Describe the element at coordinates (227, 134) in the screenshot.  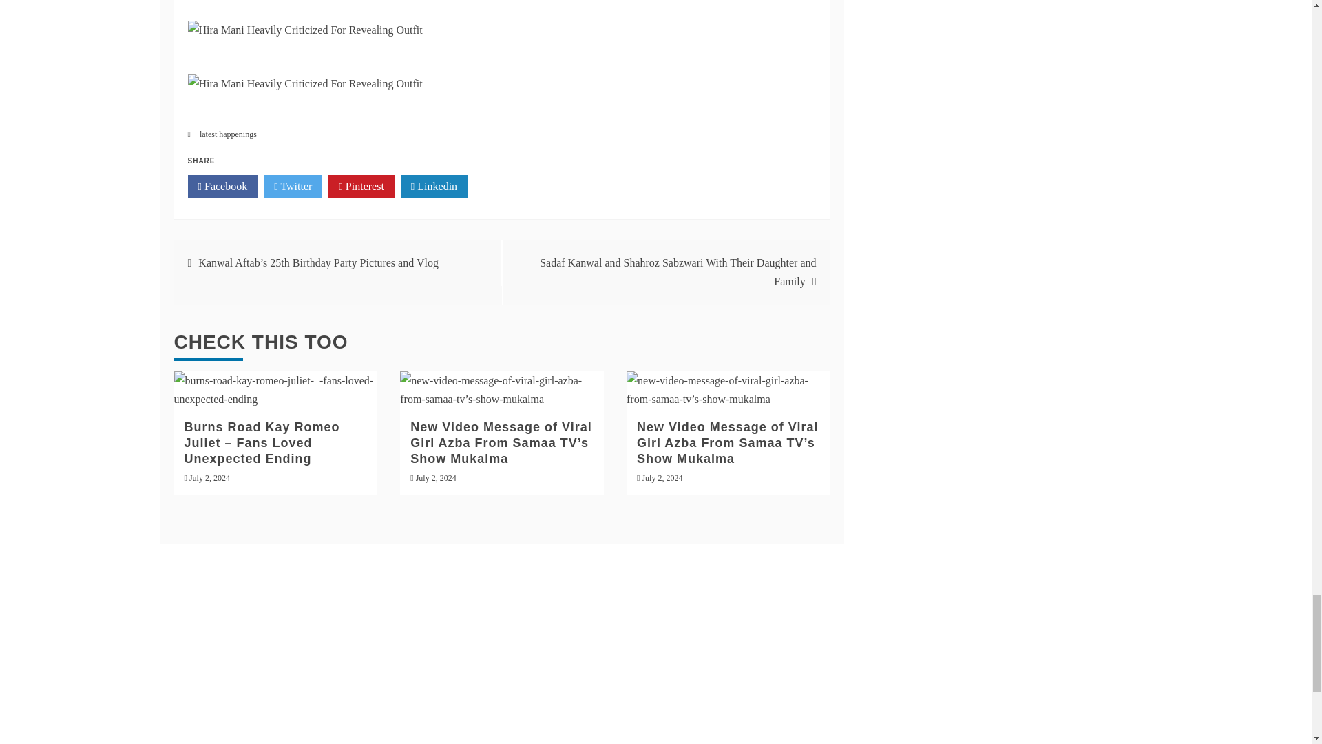
I see `latest happenings` at that location.